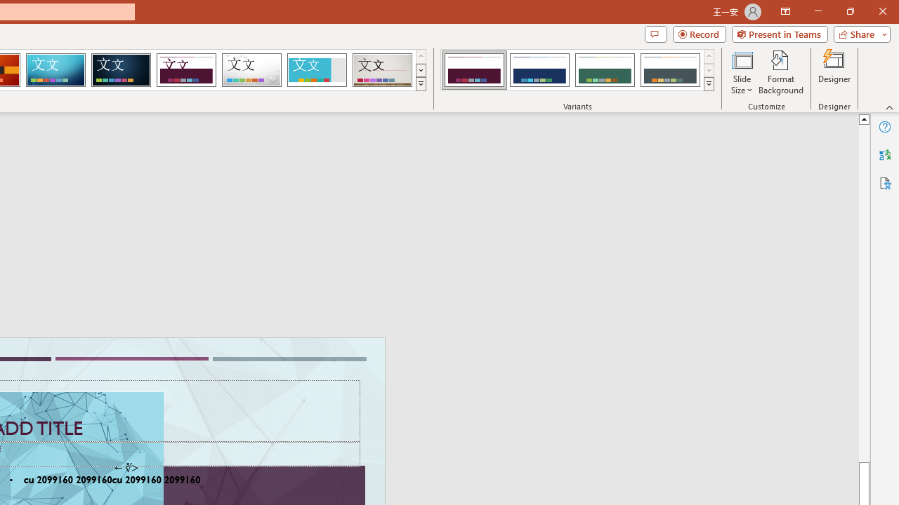  I want to click on Frame, so click(316, 70).